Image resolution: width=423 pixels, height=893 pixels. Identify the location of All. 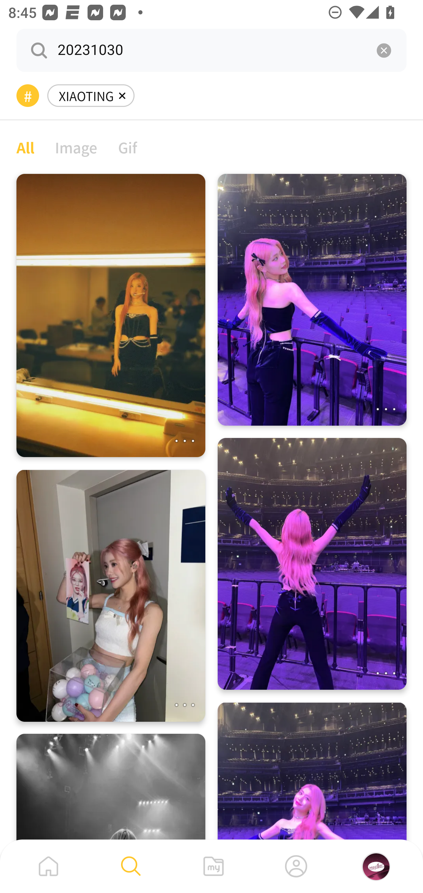
(25, 147).